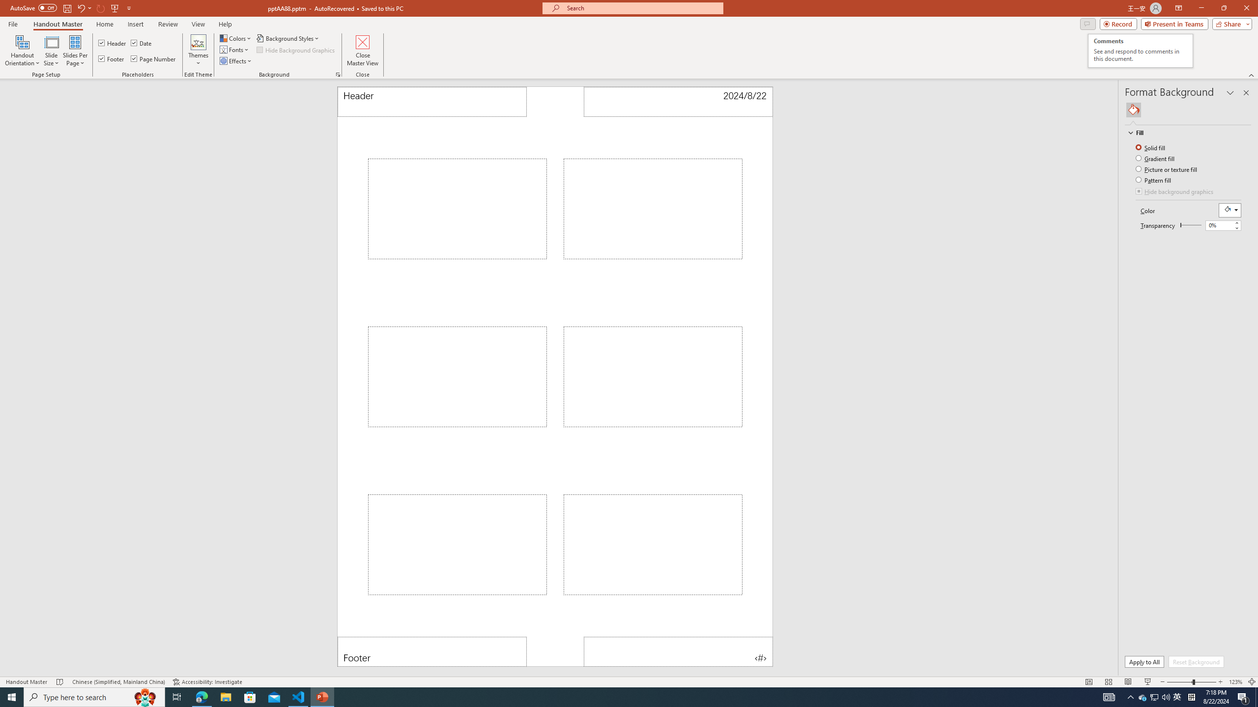 The width and height of the screenshot is (1258, 707). Describe the element at coordinates (432, 102) in the screenshot. I see `Header` at that location.